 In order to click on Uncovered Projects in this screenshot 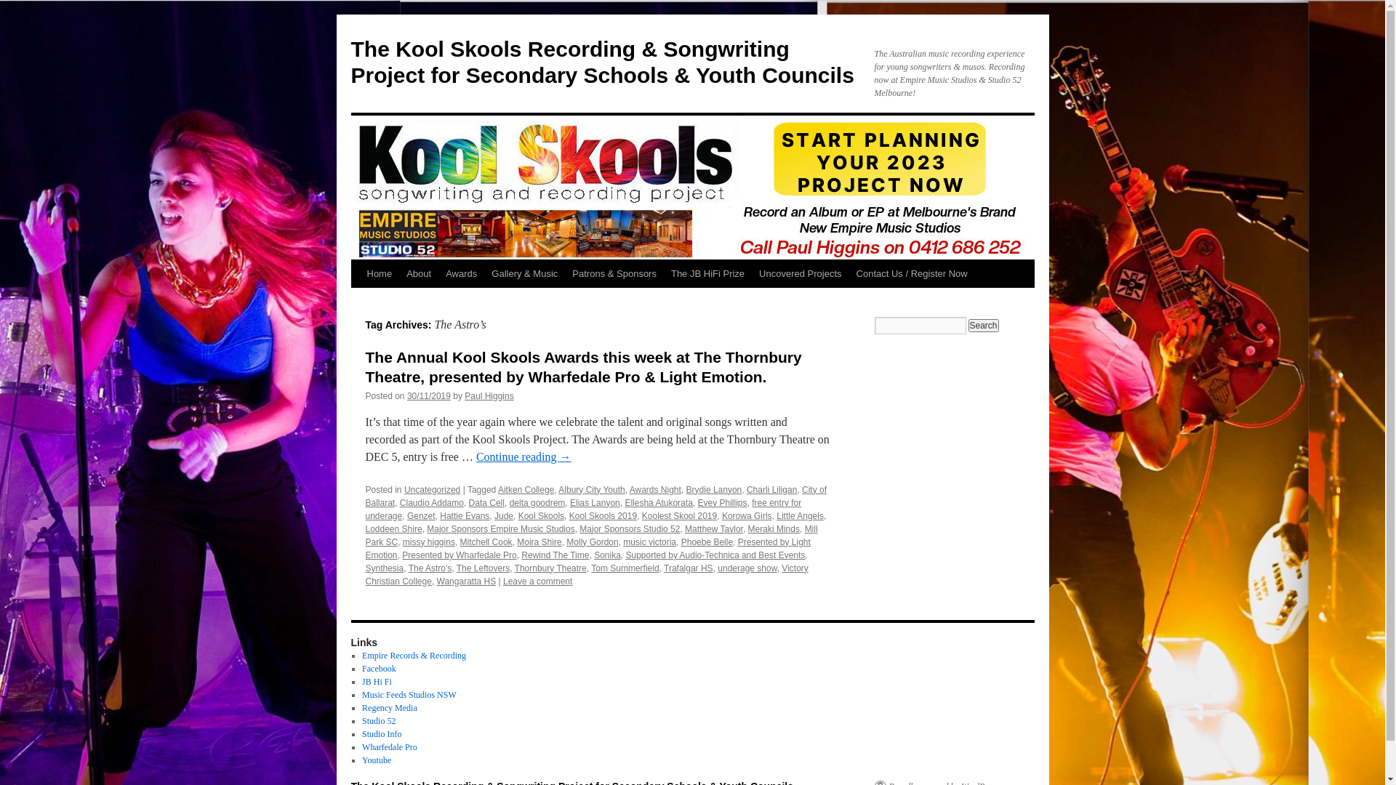, I will do `click(800, 274)`.